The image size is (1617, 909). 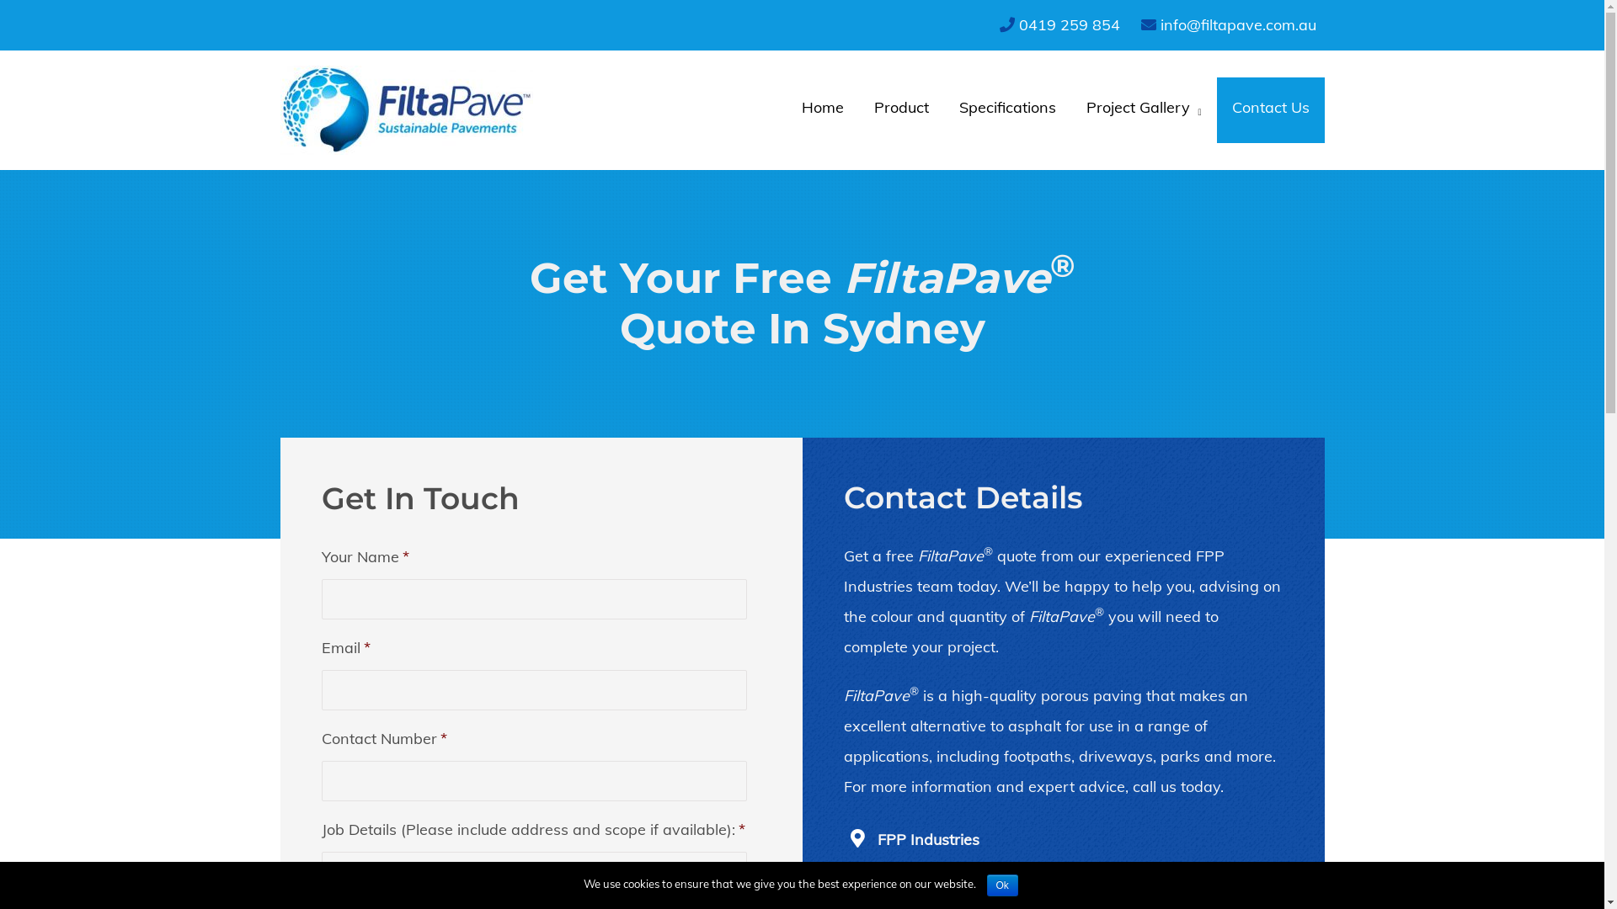 I want to click on Specifications, so click(x=1007, y=110).